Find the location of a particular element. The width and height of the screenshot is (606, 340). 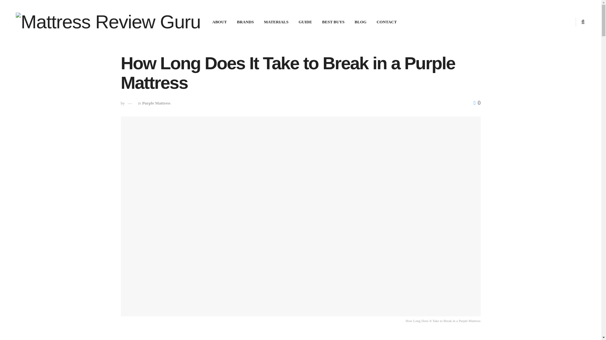

BRANDS is located at coordinates (245, 22).